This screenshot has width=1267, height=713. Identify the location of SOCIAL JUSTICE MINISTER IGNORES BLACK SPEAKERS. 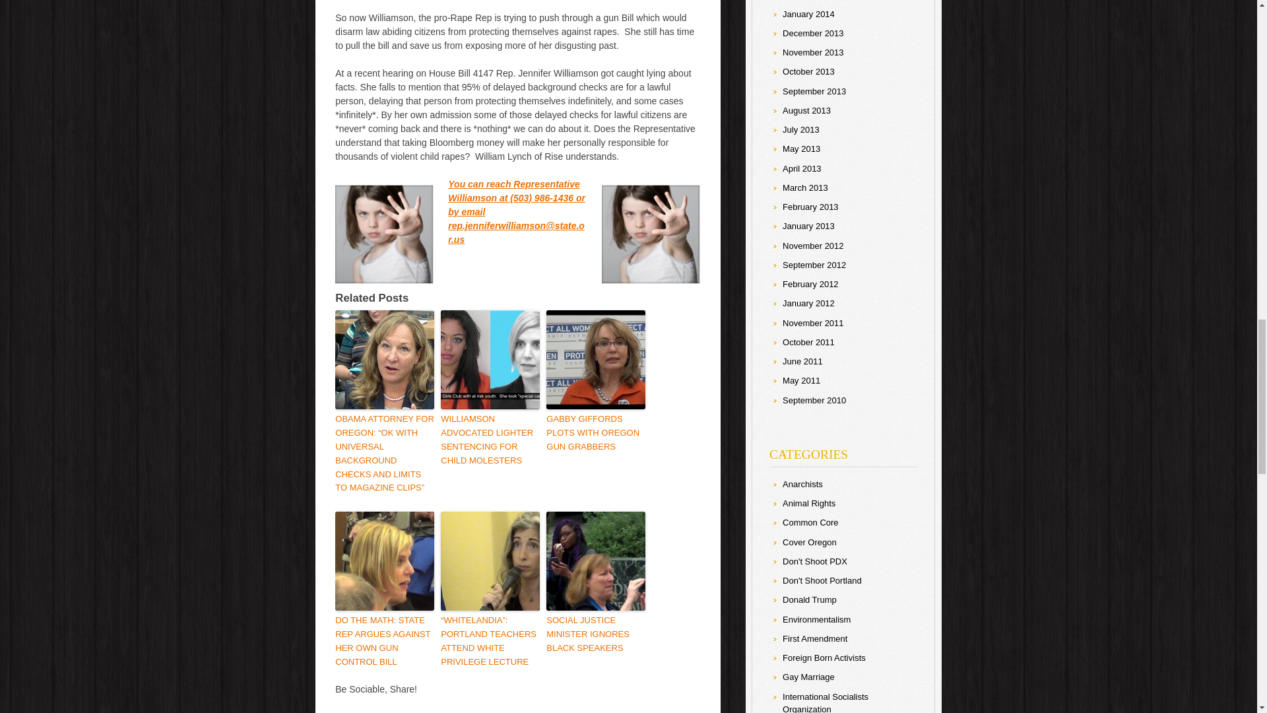
(595, 634).